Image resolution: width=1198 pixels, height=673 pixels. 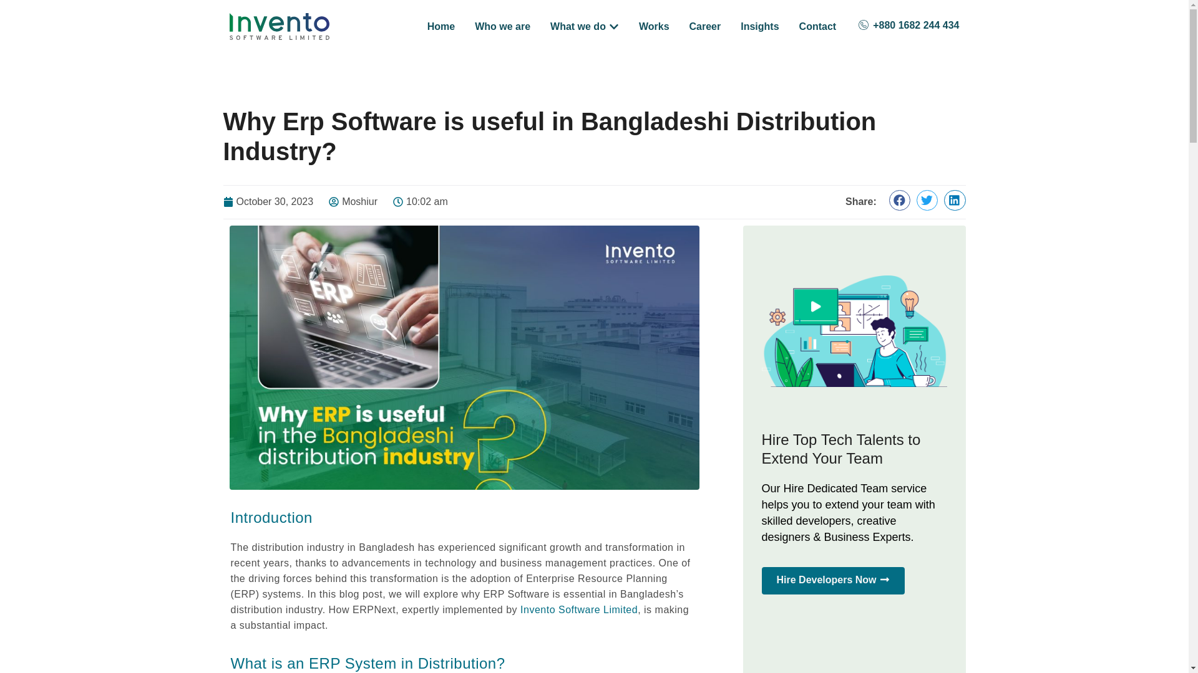 What do you see at coordinates (577, 609) in the screenshot?
I see ` Invento Software Limited` at bounding box center [577, 609].